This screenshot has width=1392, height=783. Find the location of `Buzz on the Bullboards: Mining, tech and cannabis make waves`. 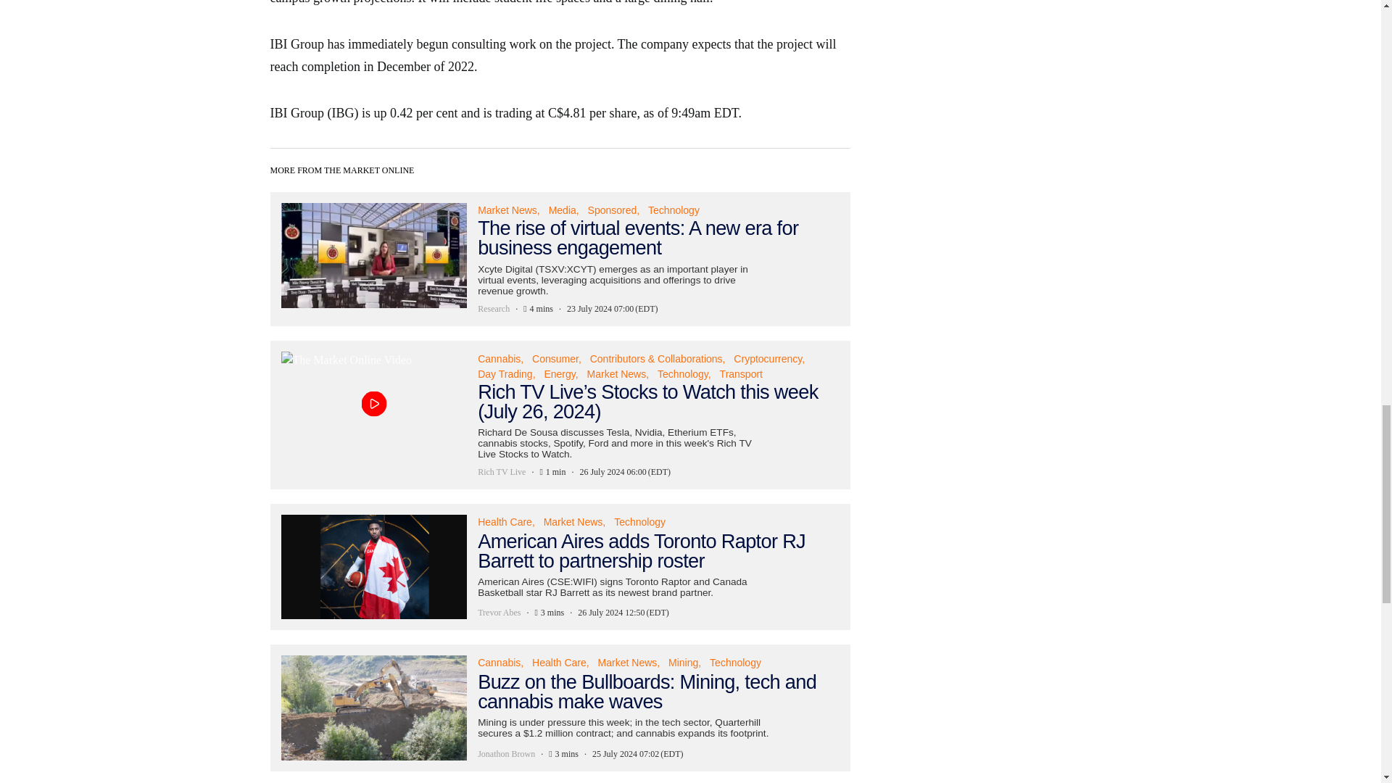

Buzz on the Bullboards: Mining, tech and cannabis make waves is located at coordinates (560, 707).